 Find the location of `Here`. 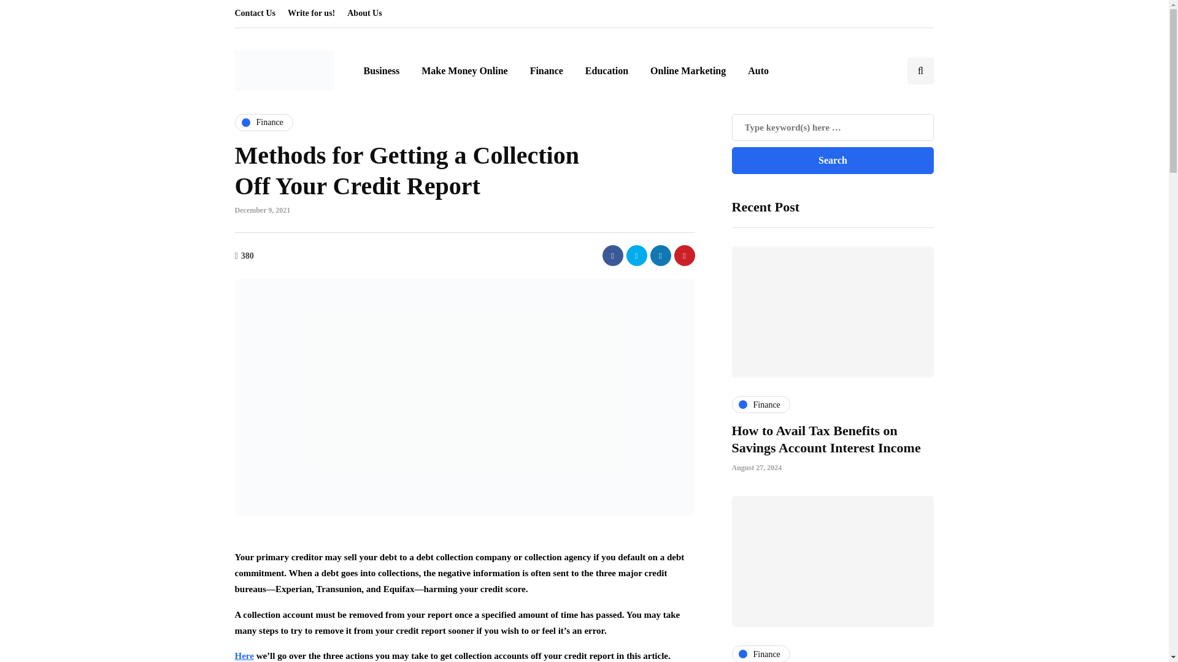

Here is located at coordinates (244, 655).